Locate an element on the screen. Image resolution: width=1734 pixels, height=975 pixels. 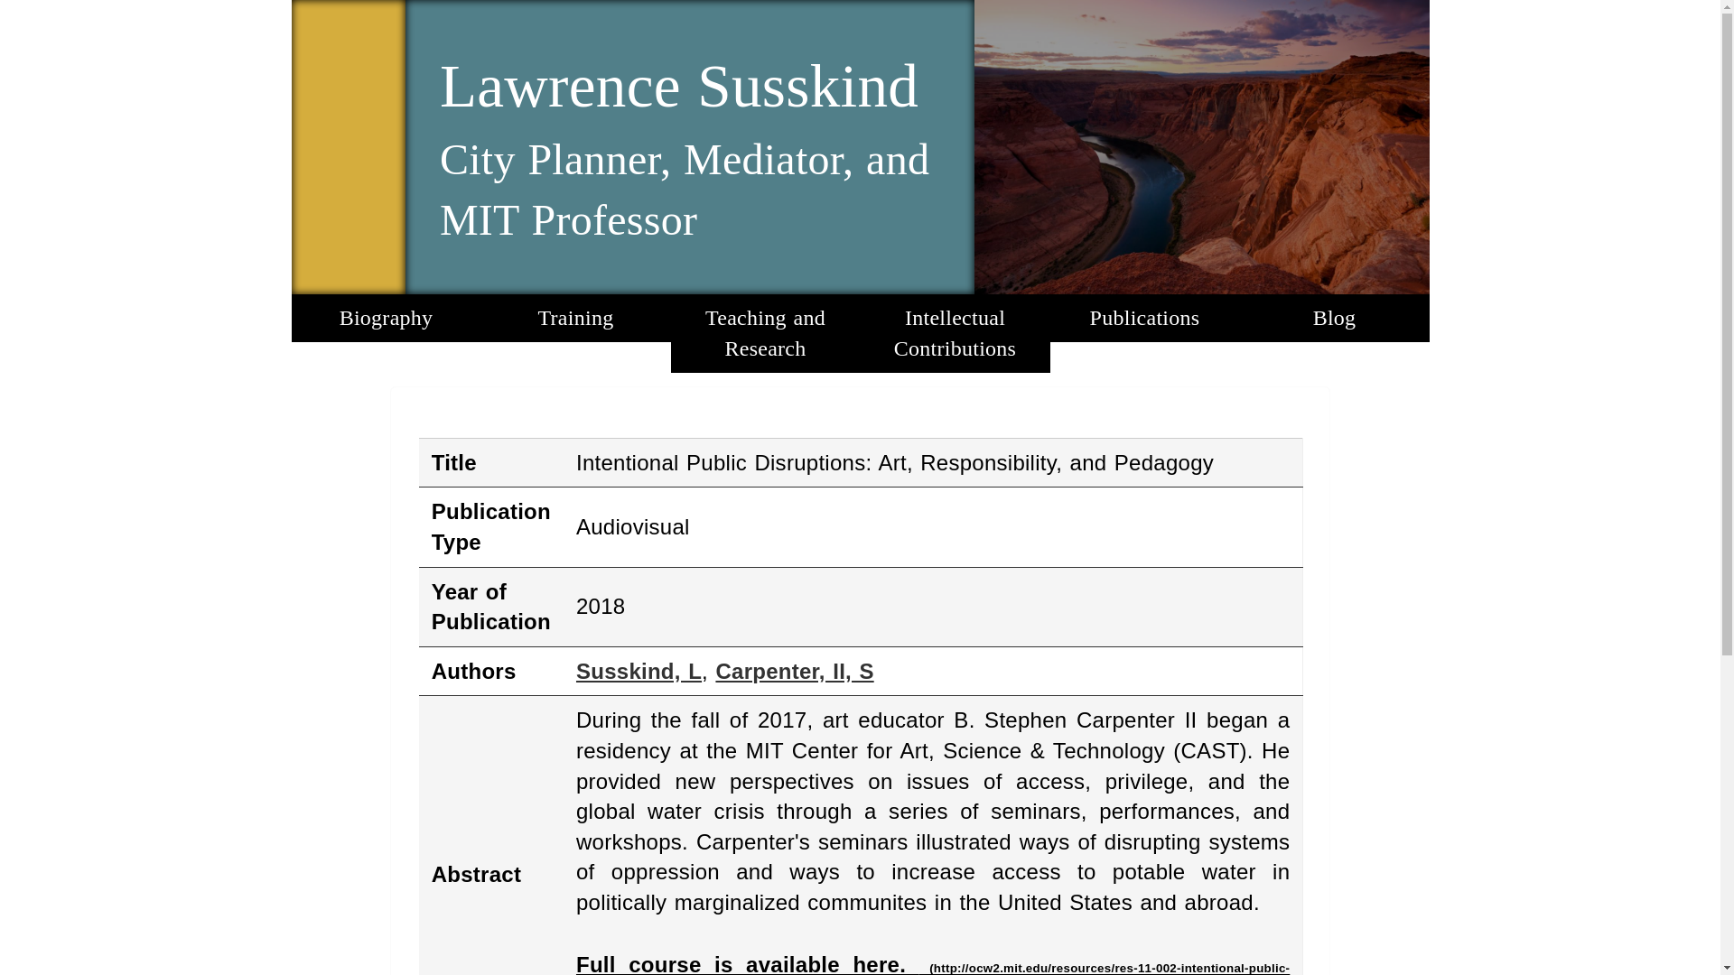
Carpenter, II, S is located at coordinates (794, 672).